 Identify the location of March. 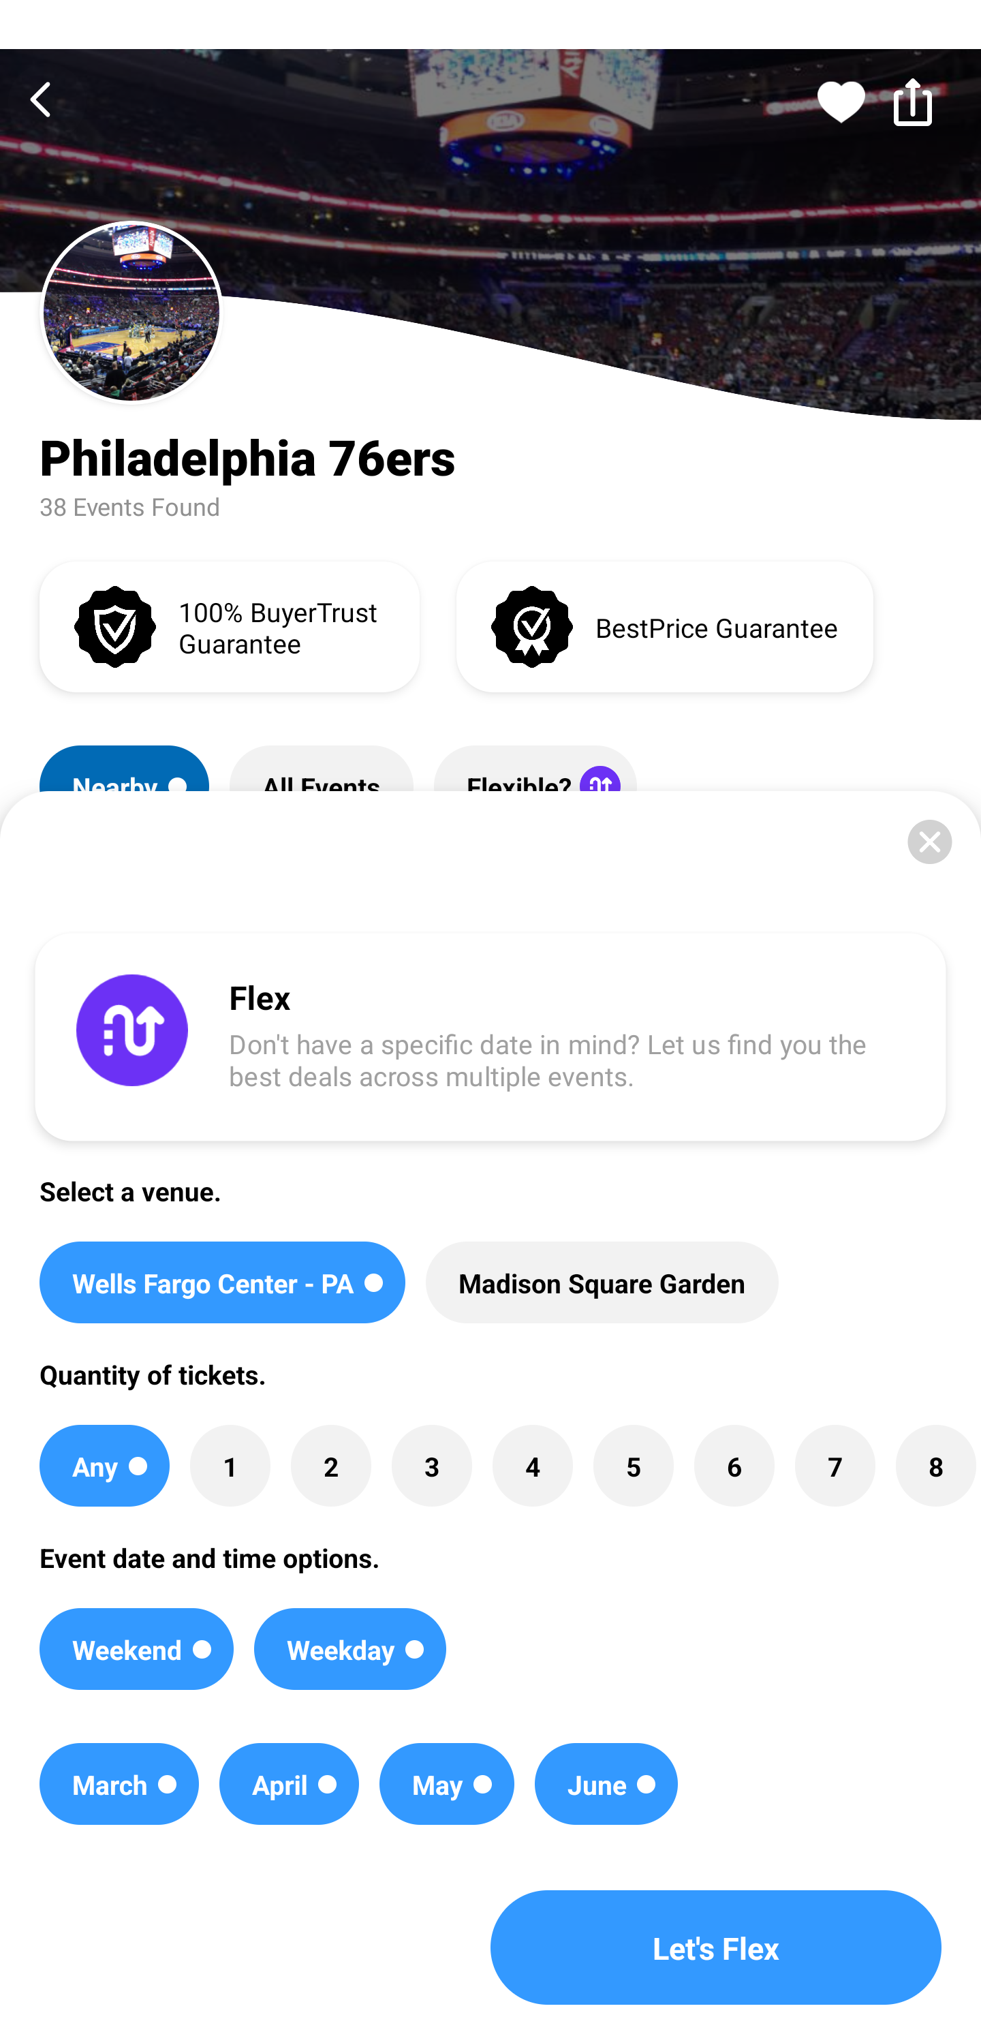
(119, 1784).